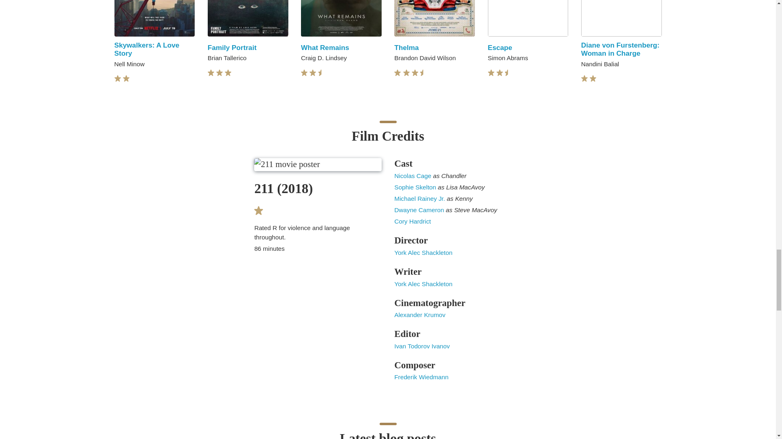 Image resolution: width=782 pixels, height=439 pixels. Describe the element at coordinates (232, 47) in the screenshot. I see `Family Portrait` at that location.